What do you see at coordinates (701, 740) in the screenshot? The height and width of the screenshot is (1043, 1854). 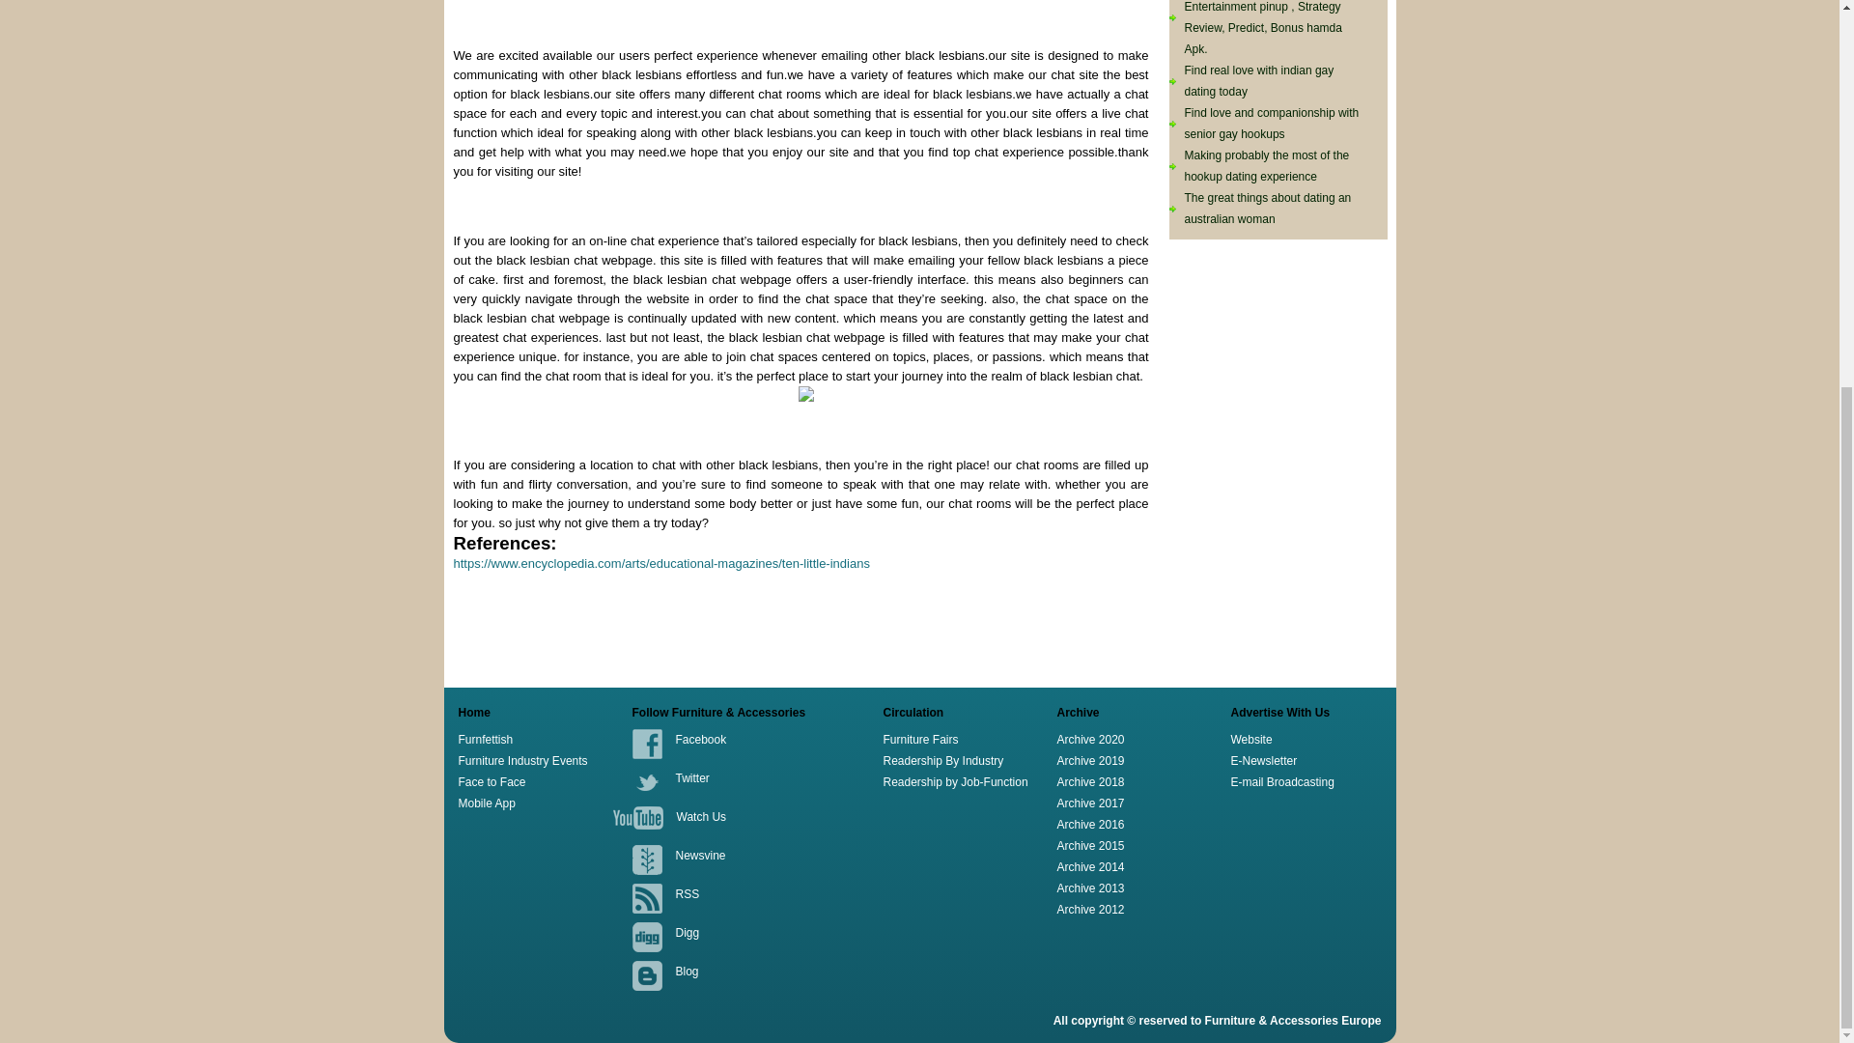 I see `Facebook` at bounding box center [701, 740].